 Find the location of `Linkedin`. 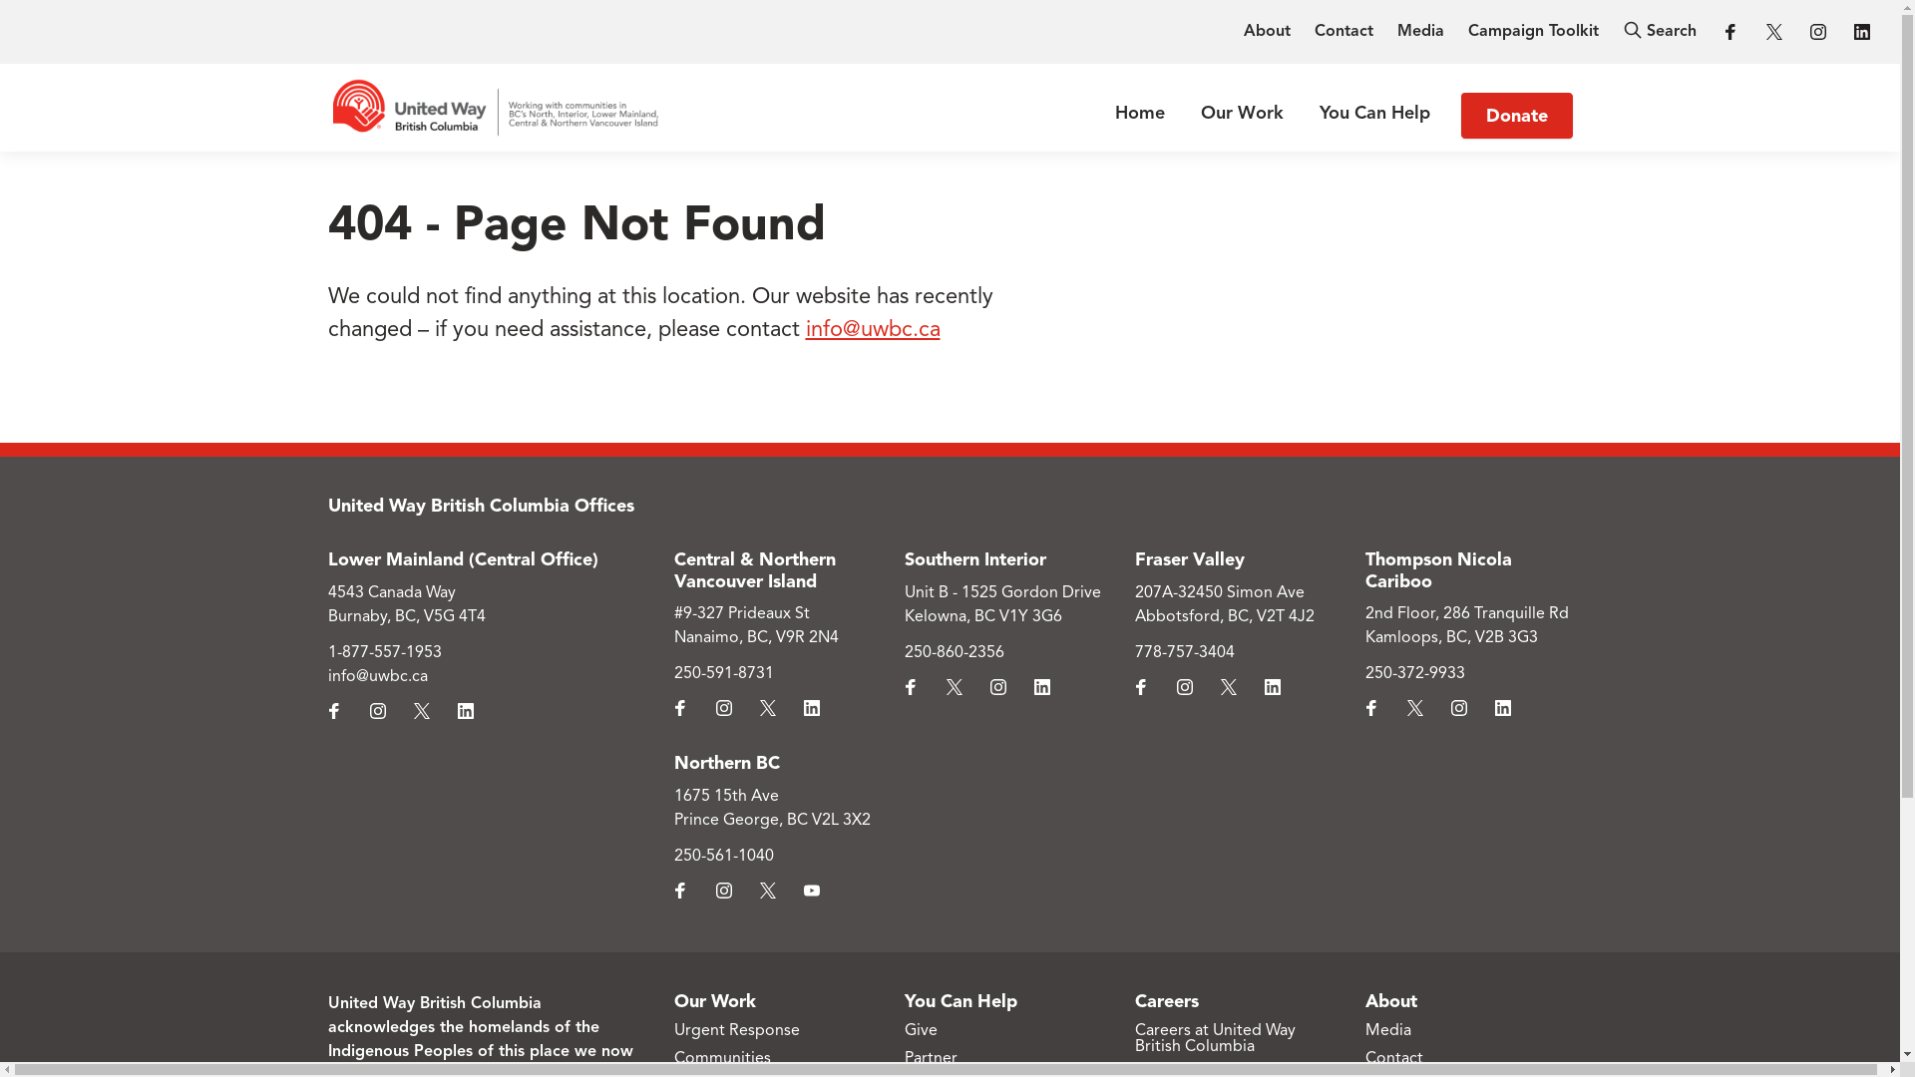

Linkedin is located at coordinates (812, 708).